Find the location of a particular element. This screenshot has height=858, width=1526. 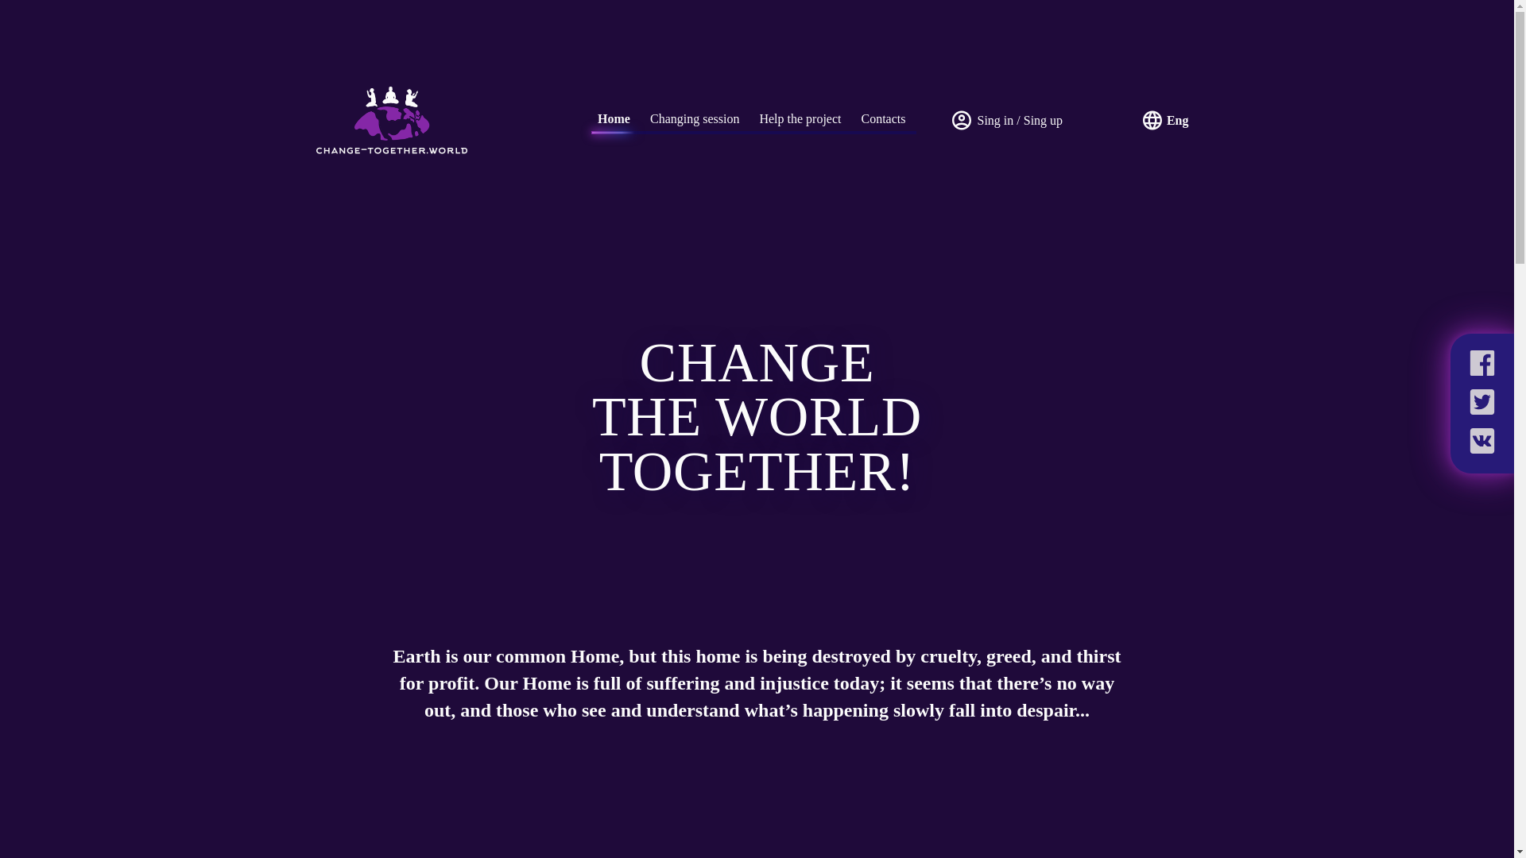

Home is located at coordinates (614, 118).